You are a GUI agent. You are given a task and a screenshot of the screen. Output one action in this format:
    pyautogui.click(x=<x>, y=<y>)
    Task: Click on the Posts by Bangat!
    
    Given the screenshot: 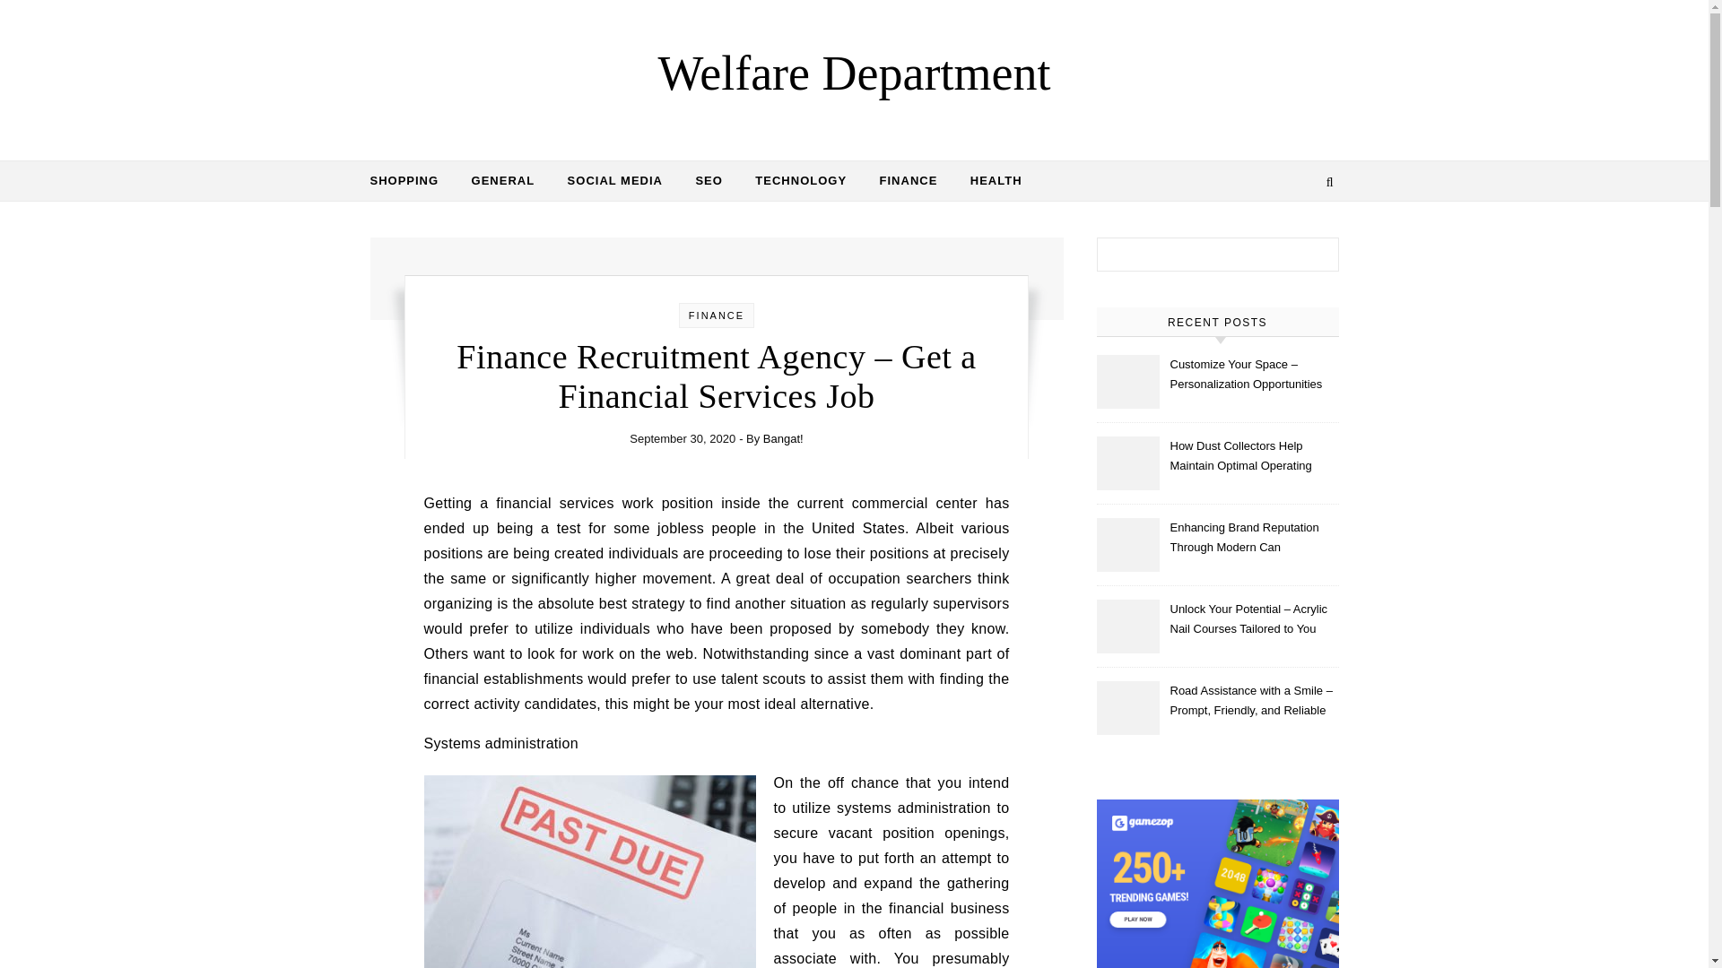 What is the action you would take?
    pyautogui.click(x=783, y=437)
    